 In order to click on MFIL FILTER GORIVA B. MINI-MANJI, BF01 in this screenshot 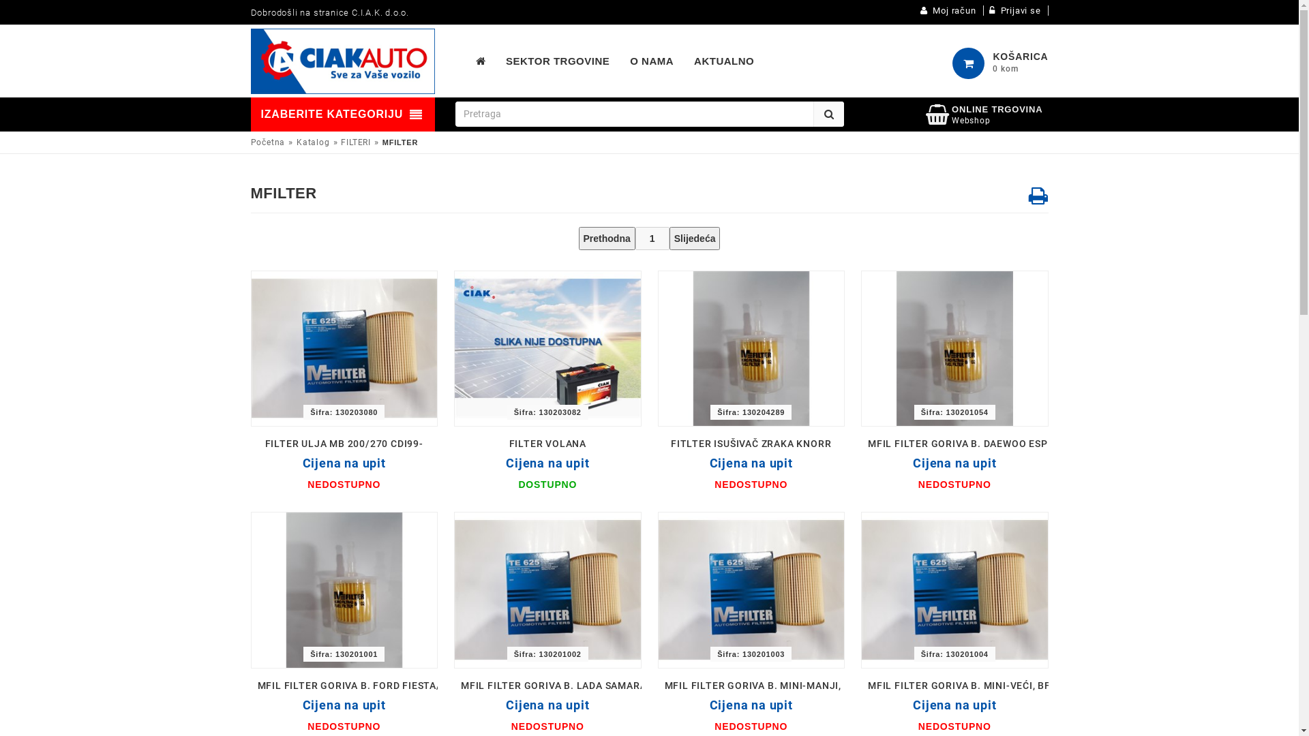, I will do `click(766, 686)`.